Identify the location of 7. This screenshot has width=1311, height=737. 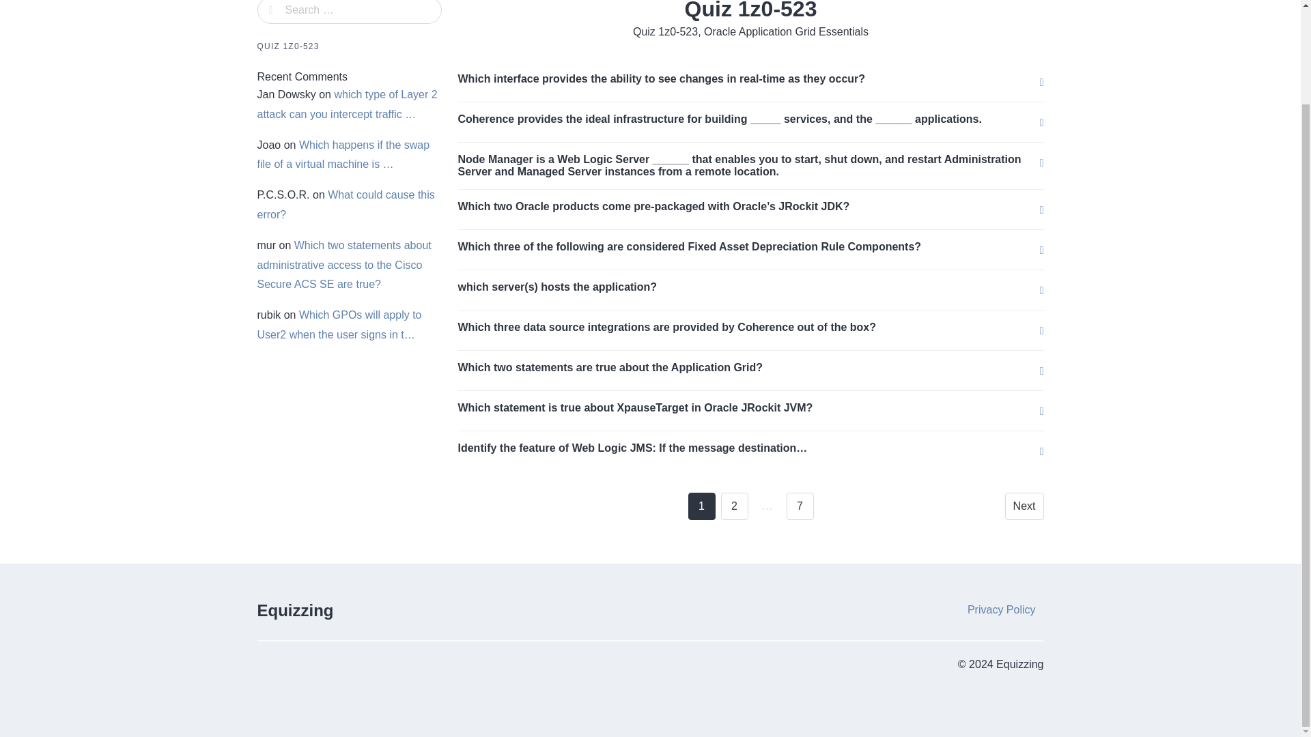
(800, 506).